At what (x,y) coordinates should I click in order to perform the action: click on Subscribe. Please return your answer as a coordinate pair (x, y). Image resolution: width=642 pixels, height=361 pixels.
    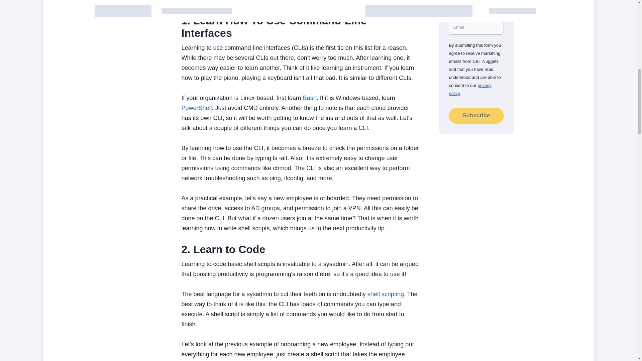
    Looking at the image, I should click on (476, 116).